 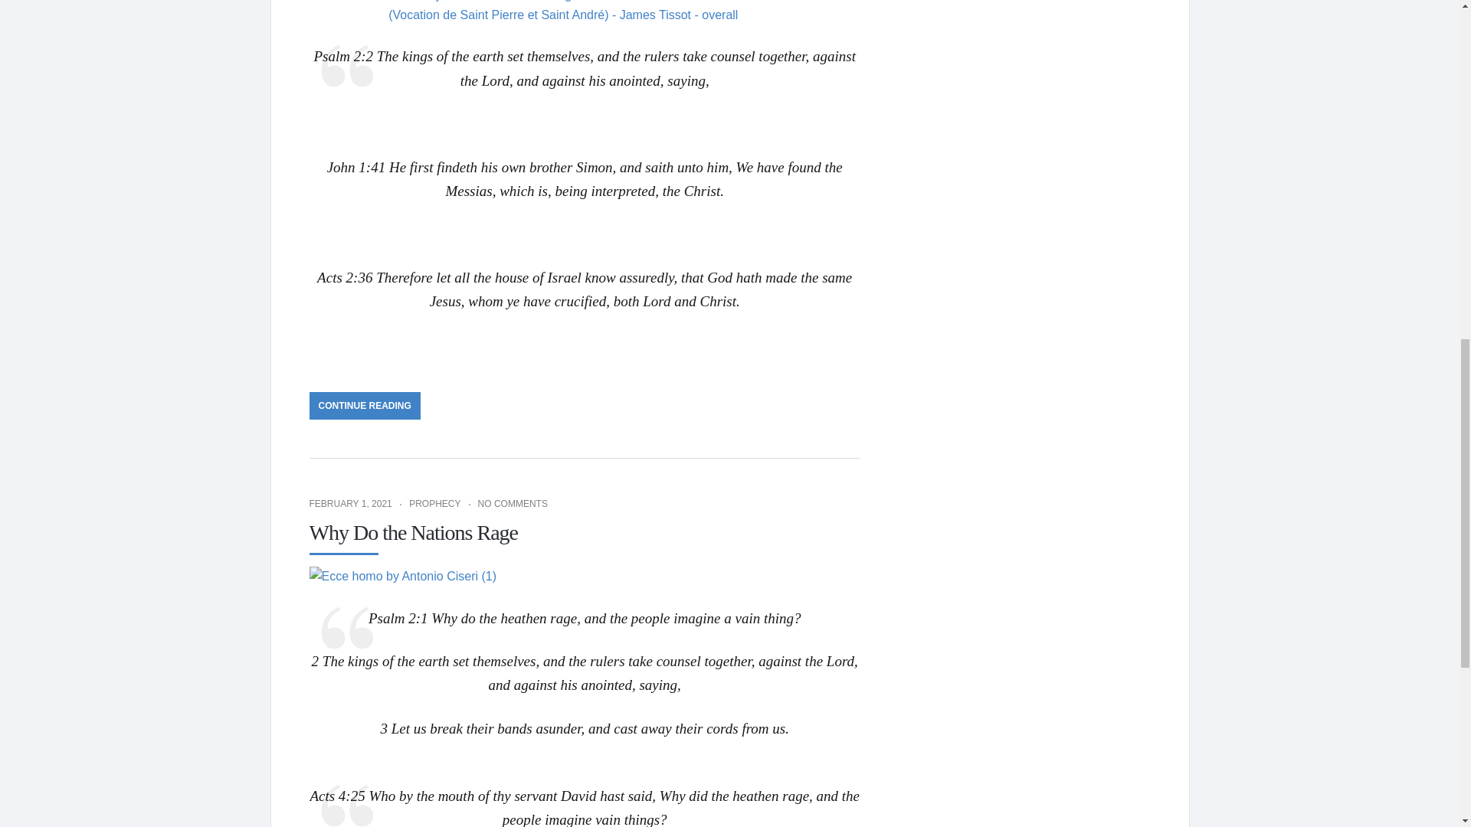 What do you see at coordinates (585, 12) in the screenshot?
I see `James Tissot , Public domain, via Wikimedia Commons` at bounding box center [585, 12].